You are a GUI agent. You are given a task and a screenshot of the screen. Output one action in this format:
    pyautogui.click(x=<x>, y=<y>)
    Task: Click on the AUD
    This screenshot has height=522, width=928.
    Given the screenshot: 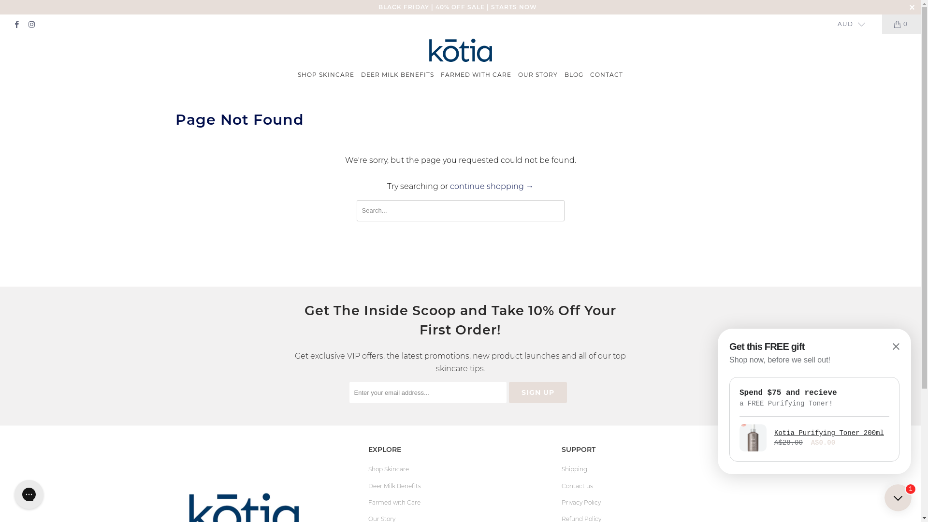 What is the action you would take?
    pyautogui.click(x=848, y=24)
    